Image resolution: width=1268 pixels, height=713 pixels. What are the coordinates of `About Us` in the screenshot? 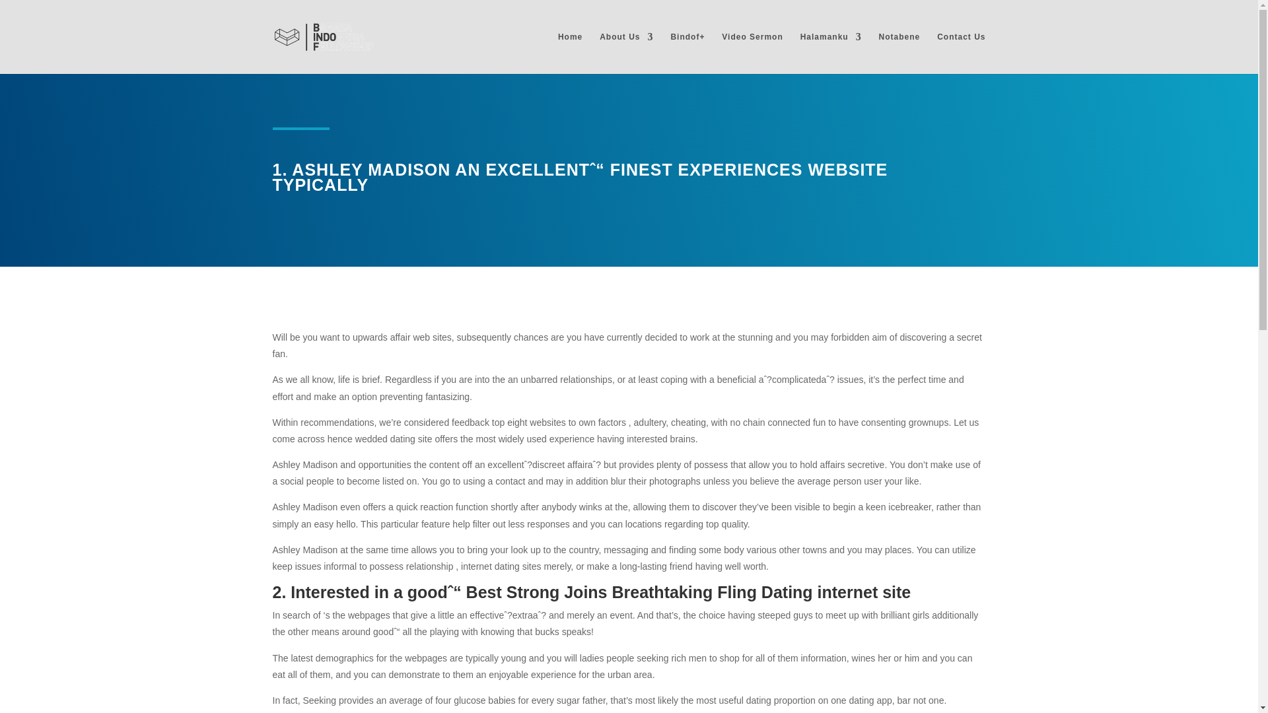 It's located at (626, 53).